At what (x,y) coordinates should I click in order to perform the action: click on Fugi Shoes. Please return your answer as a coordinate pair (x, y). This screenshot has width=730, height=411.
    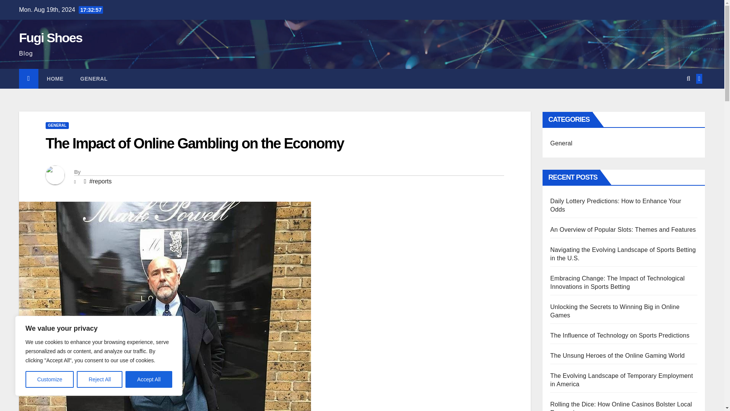
    Looking at the image, I should click on (50, 37).